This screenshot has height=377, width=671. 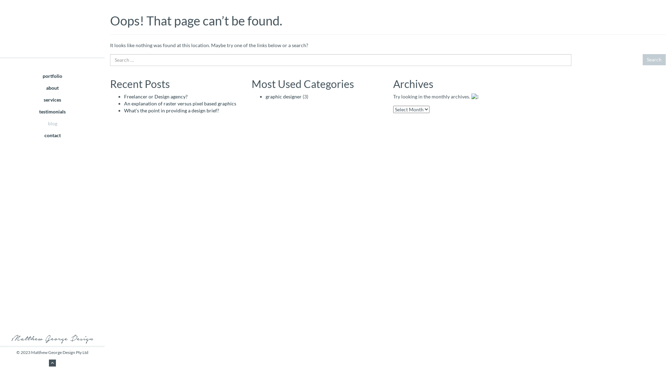 I want to click on MGD, so click(x=52, y=29).